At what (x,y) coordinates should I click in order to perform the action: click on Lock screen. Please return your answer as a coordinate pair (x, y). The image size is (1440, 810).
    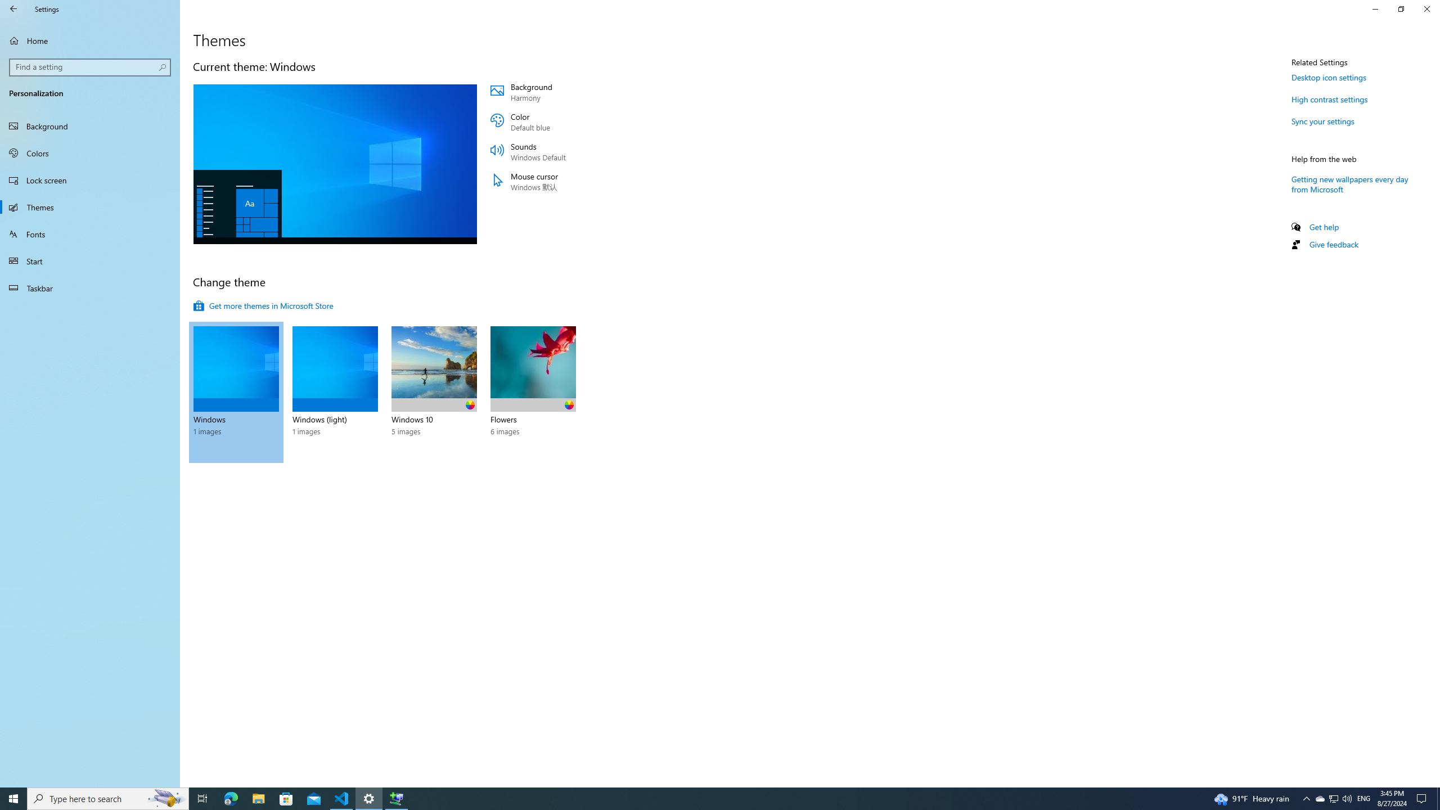
    Looking at the image, I should click on (90, 180).